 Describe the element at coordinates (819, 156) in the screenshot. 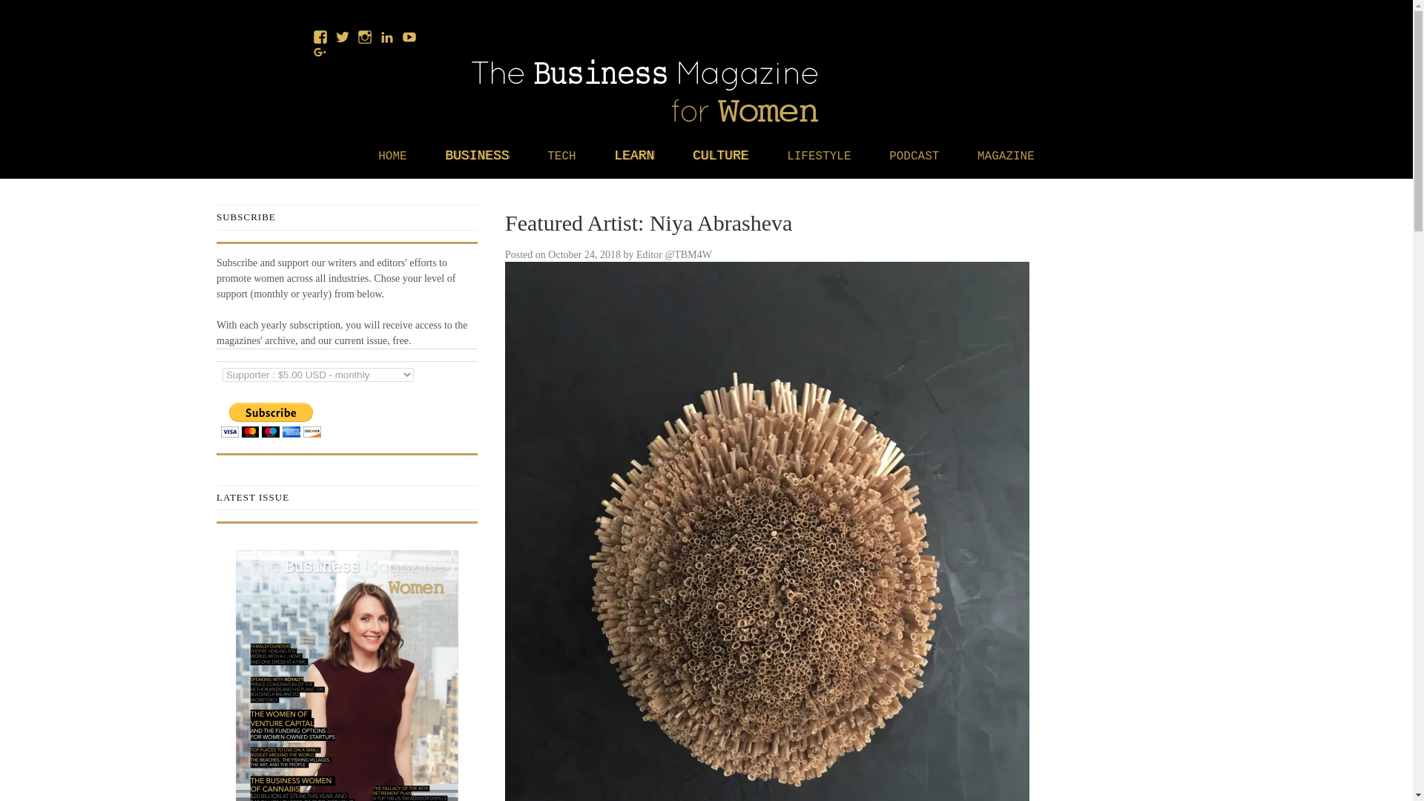

I see `LIFESTYLE` at that location.